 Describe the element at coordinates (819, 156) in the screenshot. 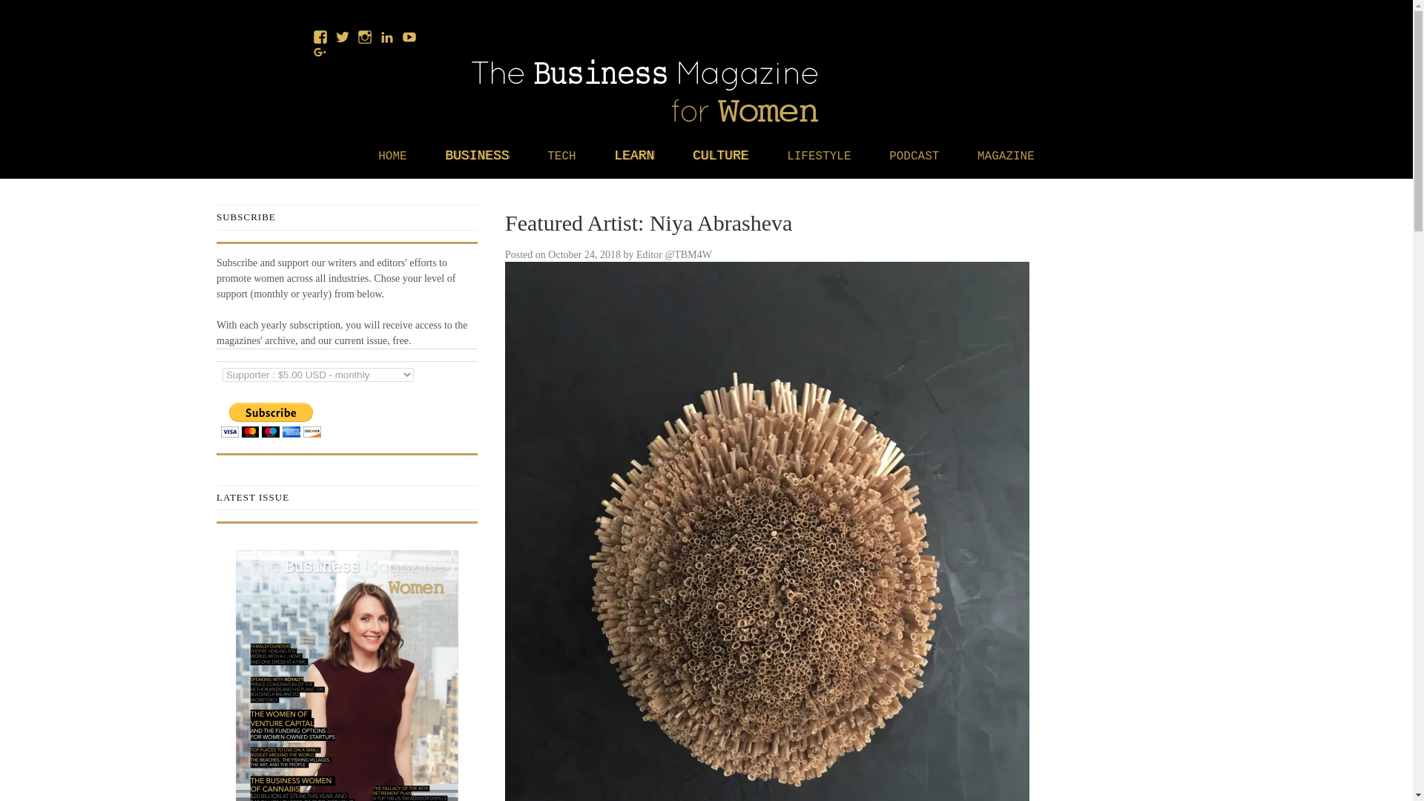

I see `LIFESTYLE` at that location.